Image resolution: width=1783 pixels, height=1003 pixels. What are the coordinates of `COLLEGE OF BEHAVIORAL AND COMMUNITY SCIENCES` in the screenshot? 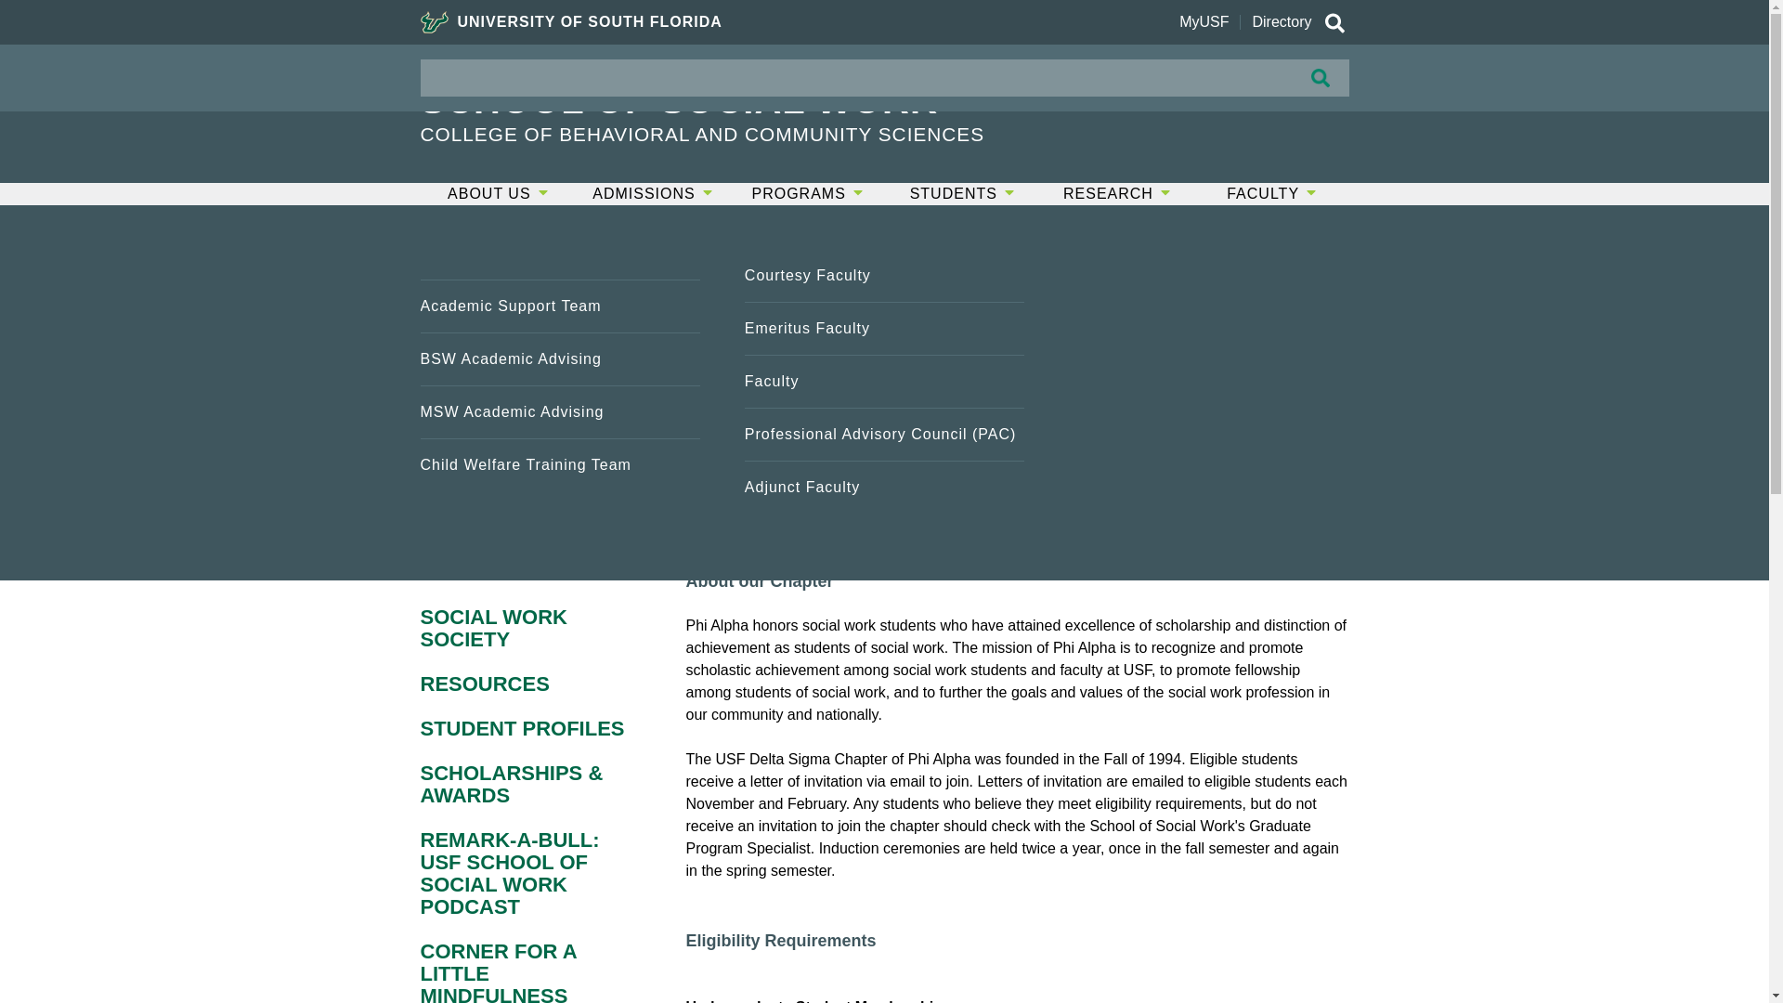 It's located at (745, 134).